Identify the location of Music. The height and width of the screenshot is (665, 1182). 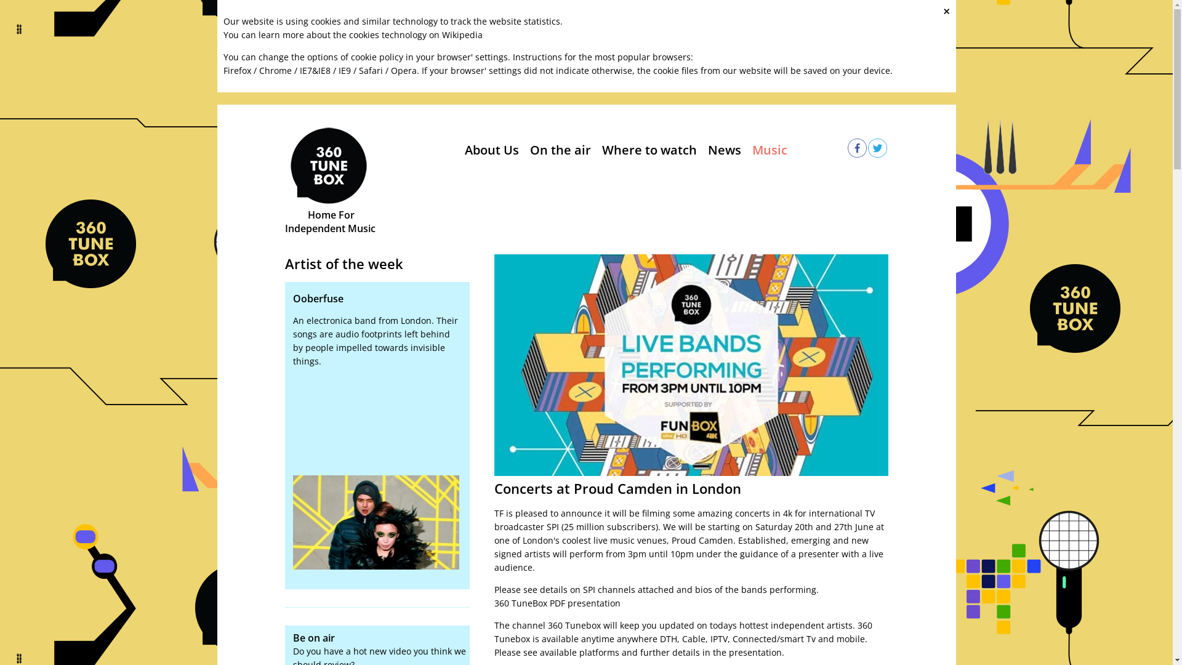
(770, 150).